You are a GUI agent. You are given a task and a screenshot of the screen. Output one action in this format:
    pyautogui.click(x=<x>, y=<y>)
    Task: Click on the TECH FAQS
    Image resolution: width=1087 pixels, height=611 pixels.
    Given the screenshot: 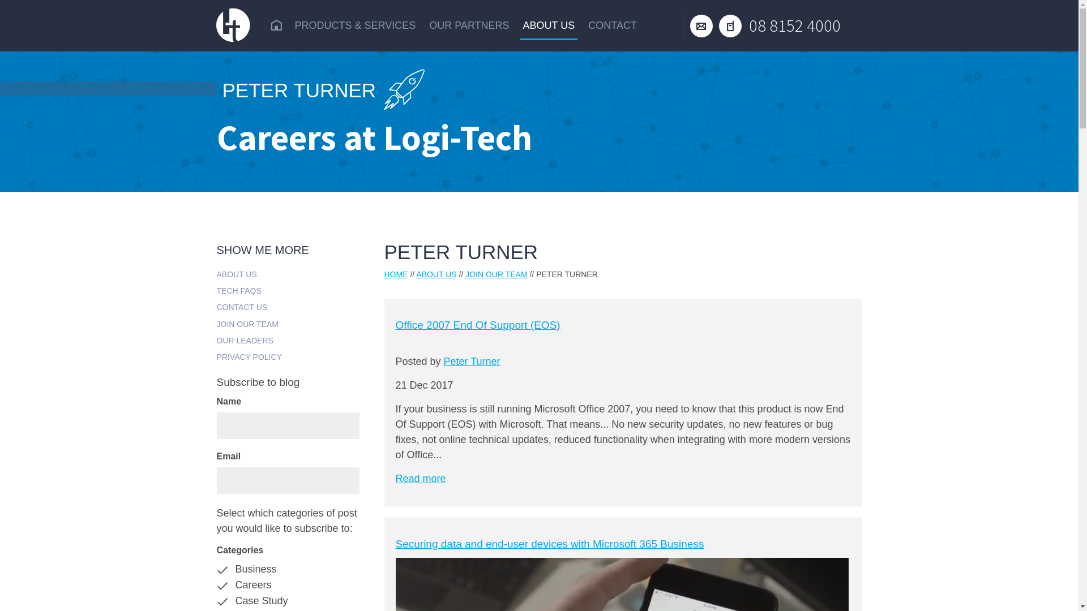 What is the action you would take?
    pyautogui.click(x=288, y=290)
    